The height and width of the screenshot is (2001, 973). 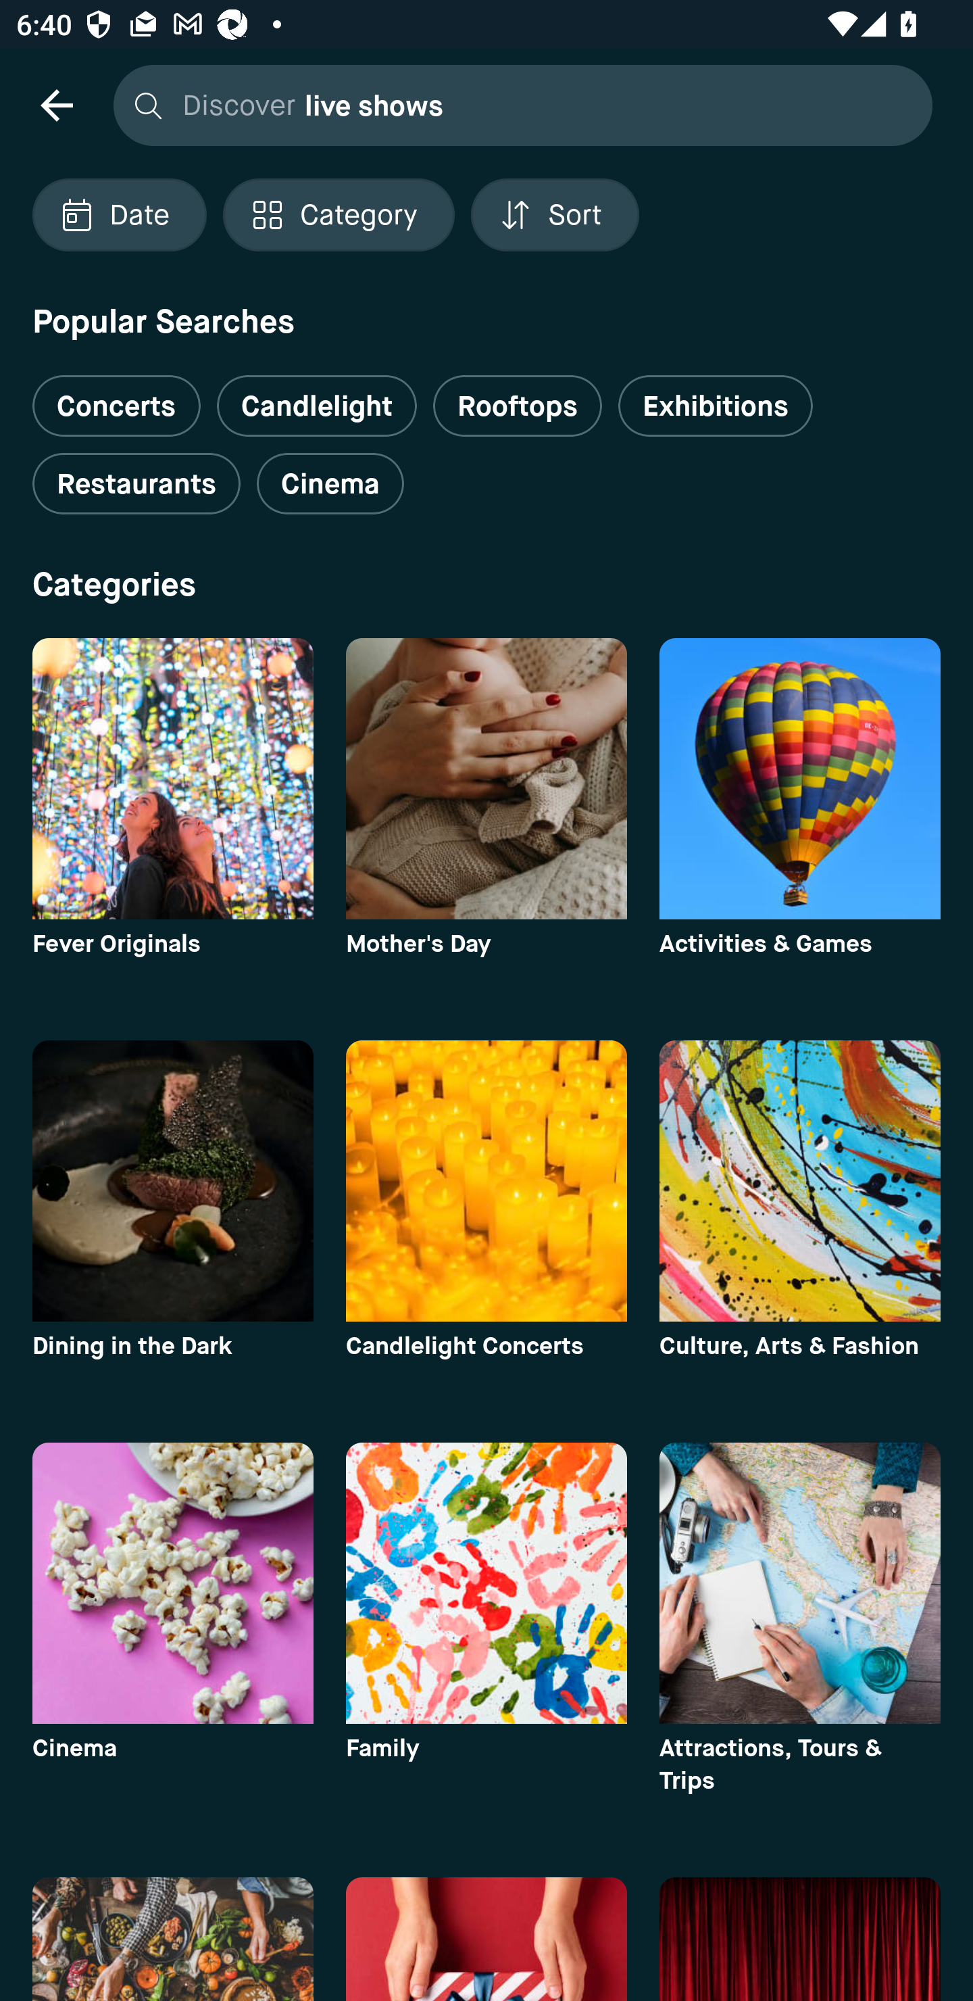 What do you see at coordinates (316, 406) in the screenshot?
I see `Candlelight` at bounding box center [316, 406].